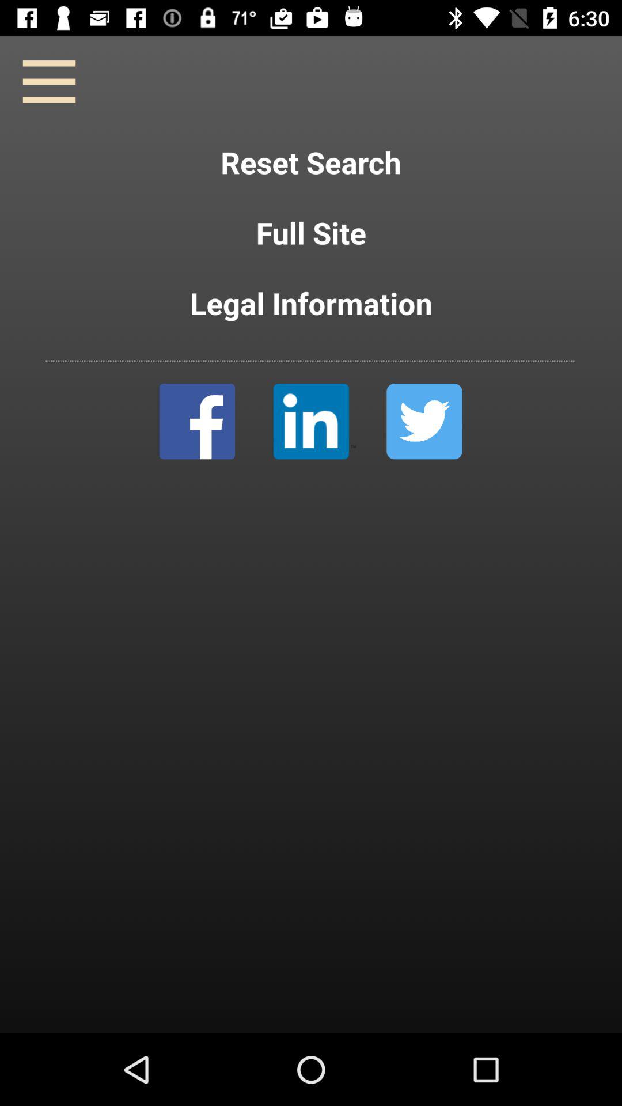 The image size is (622, 1106). Describe the element at coordinates (424, 422) in the screenshot. I see `twitter link button` at that location.